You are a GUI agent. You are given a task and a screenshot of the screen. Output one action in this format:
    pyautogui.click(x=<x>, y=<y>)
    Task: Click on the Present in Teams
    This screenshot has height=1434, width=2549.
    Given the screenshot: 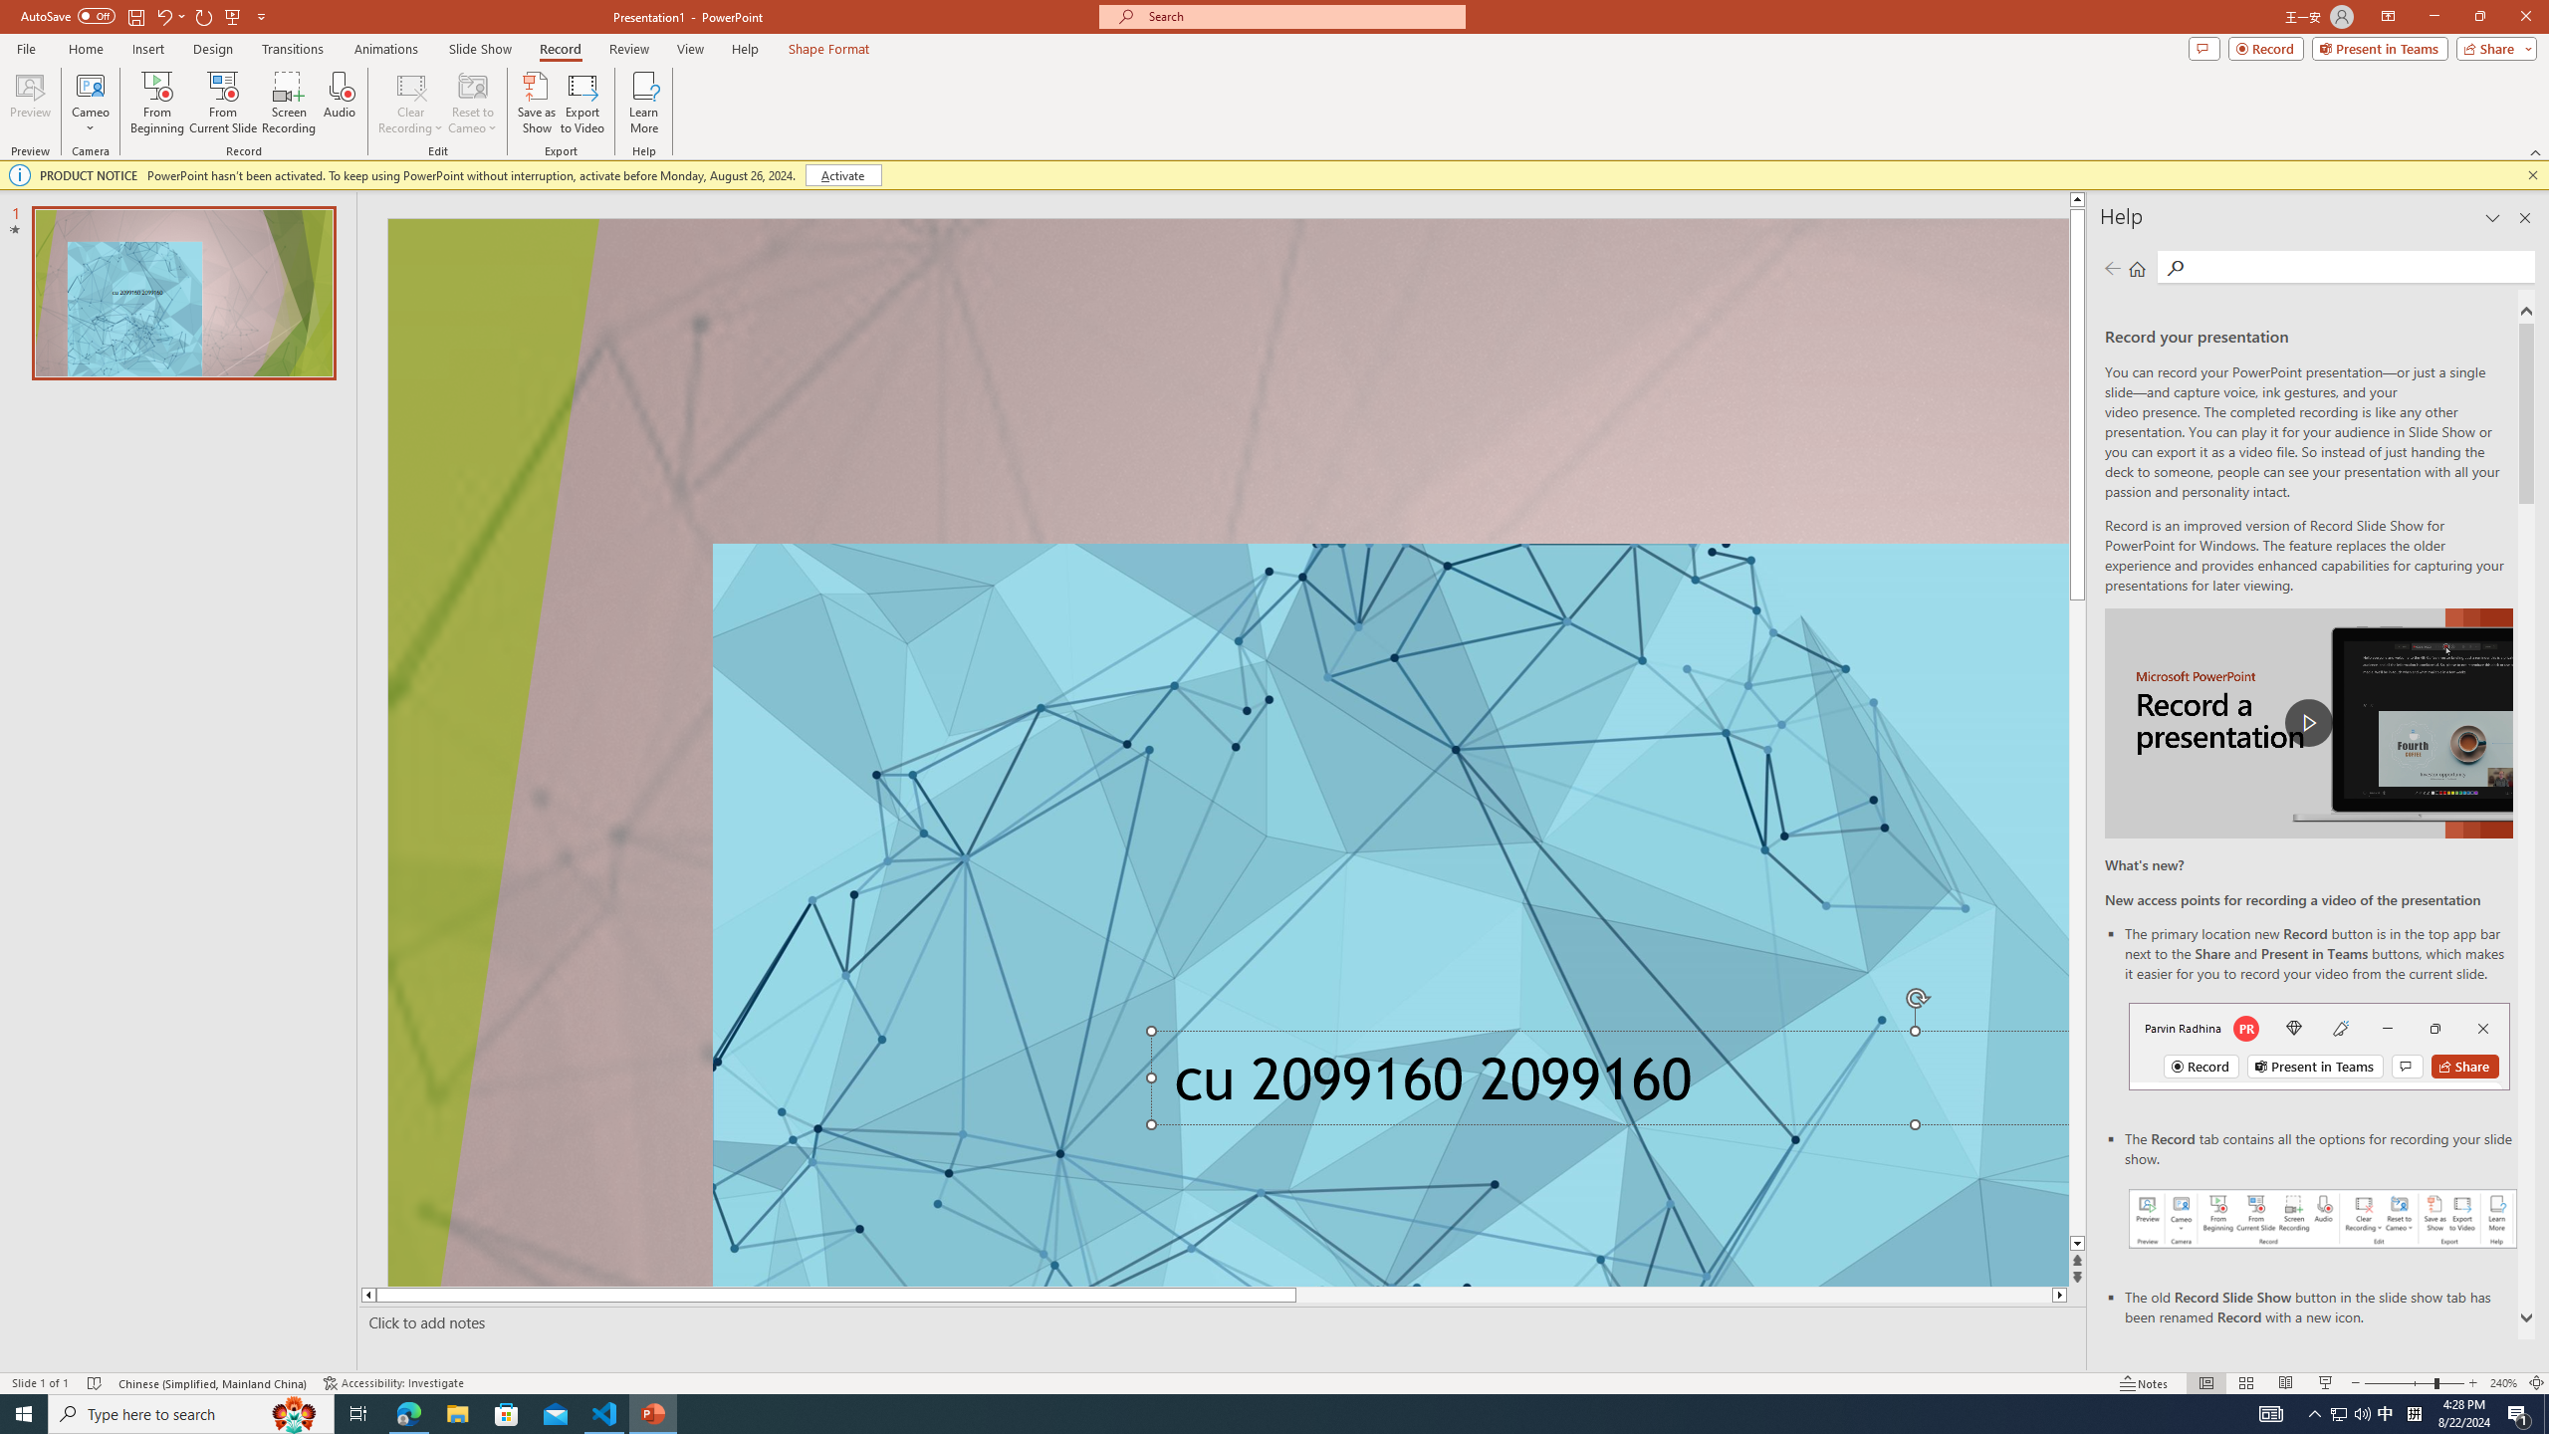 What is the action you would take?
    pyautogui.click(x=2380, y=48)
    